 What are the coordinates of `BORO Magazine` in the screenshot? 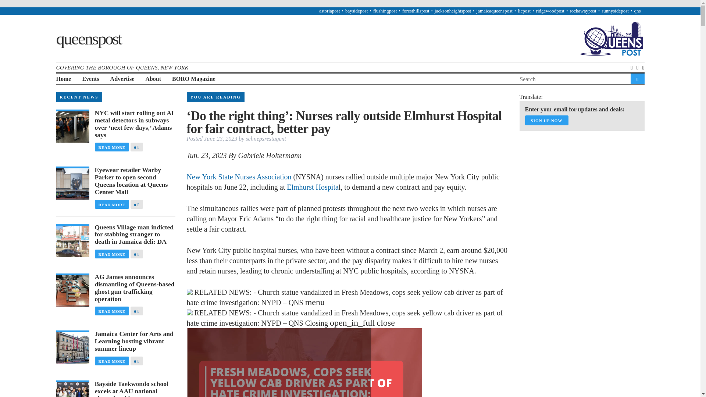 It's located at (193, 79).